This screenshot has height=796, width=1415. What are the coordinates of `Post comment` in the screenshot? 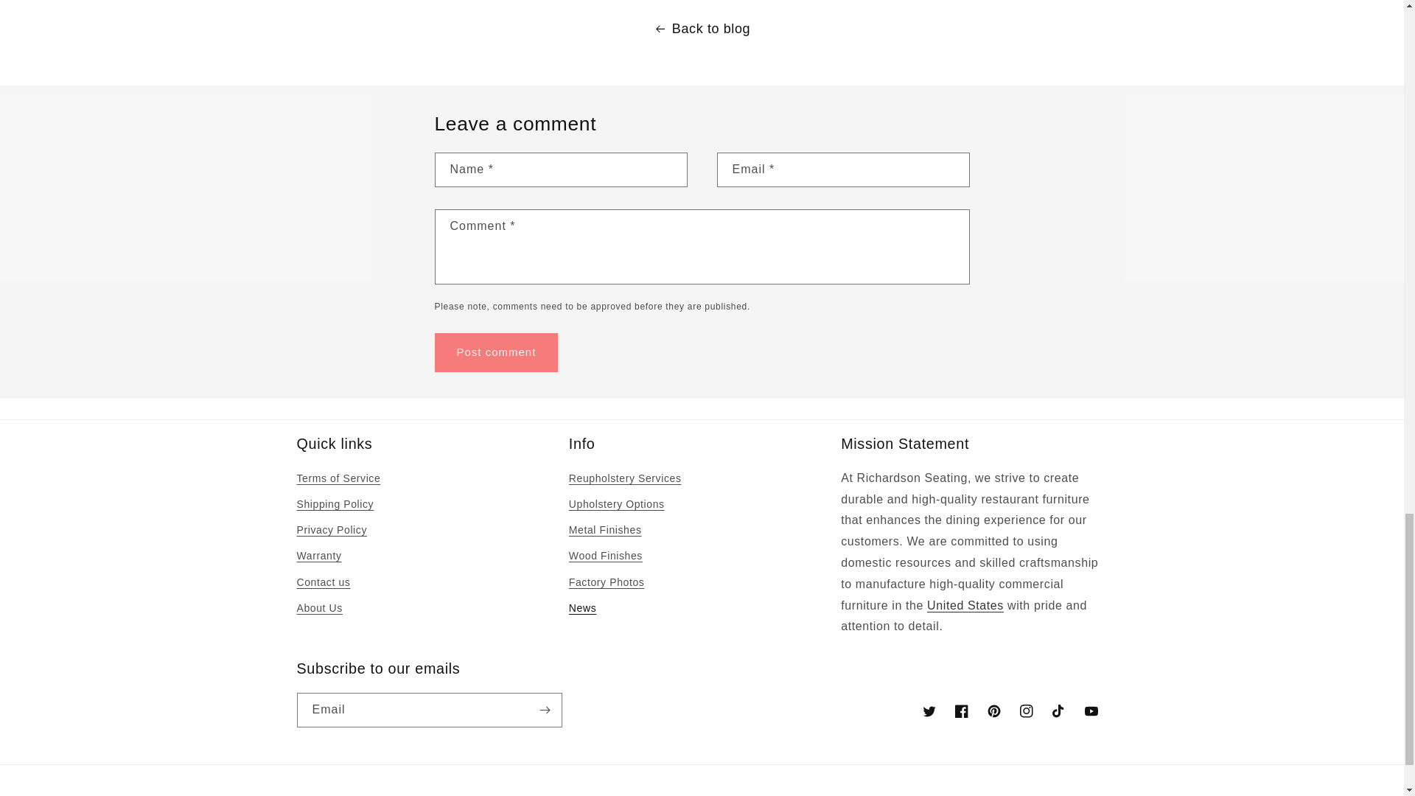 It's located at (497, 352).